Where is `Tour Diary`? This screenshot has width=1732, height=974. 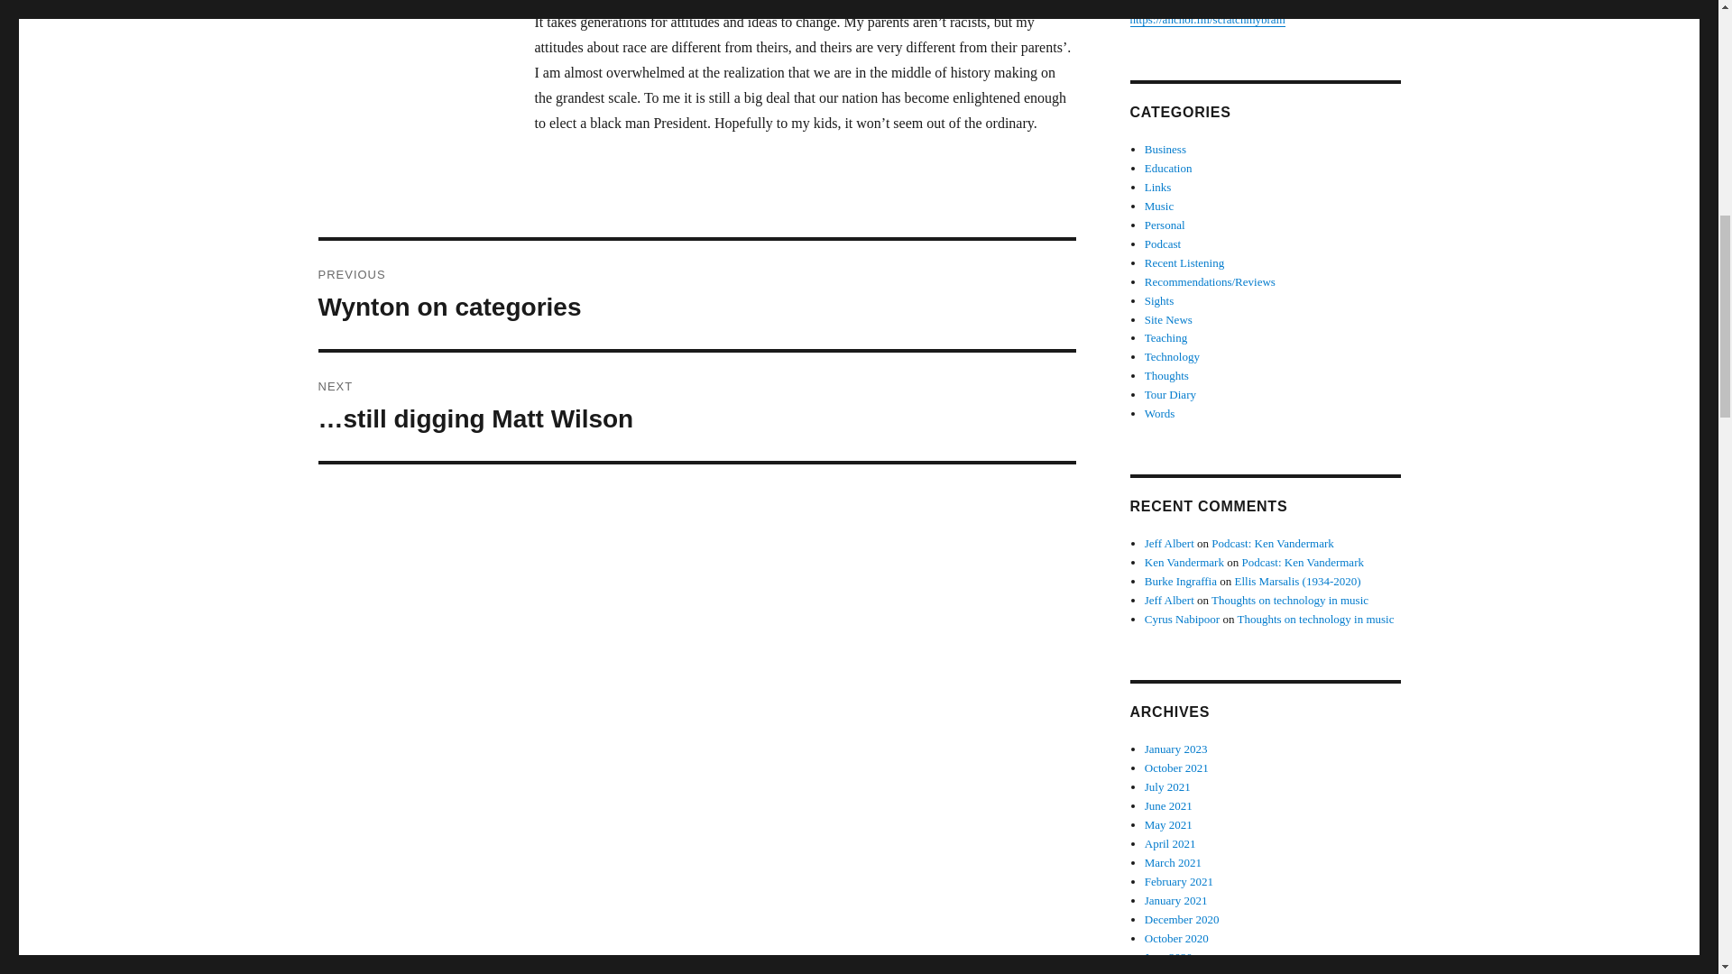
Tour Diary is located at coordinates (1171, 393).